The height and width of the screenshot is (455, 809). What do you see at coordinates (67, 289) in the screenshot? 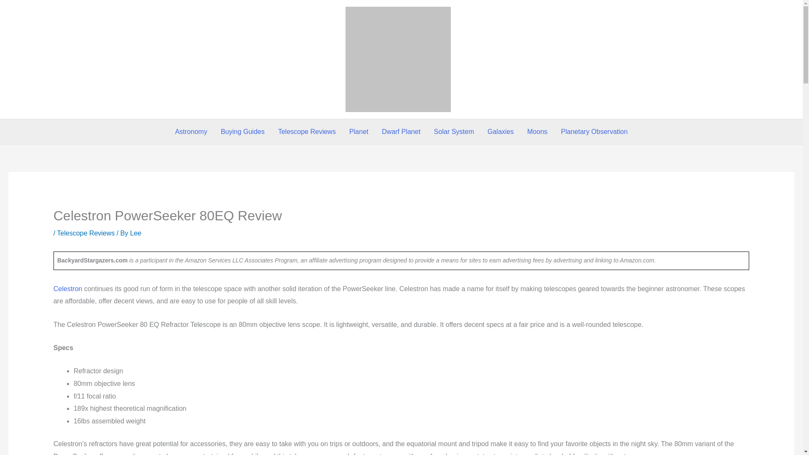
I see `Celestron` at bounding box center [67, 289].